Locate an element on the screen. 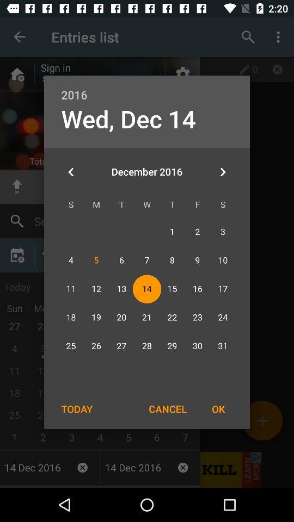 This screenshot has height=522, width=294. flip until the cancel item is located at coordinates (168, 409).